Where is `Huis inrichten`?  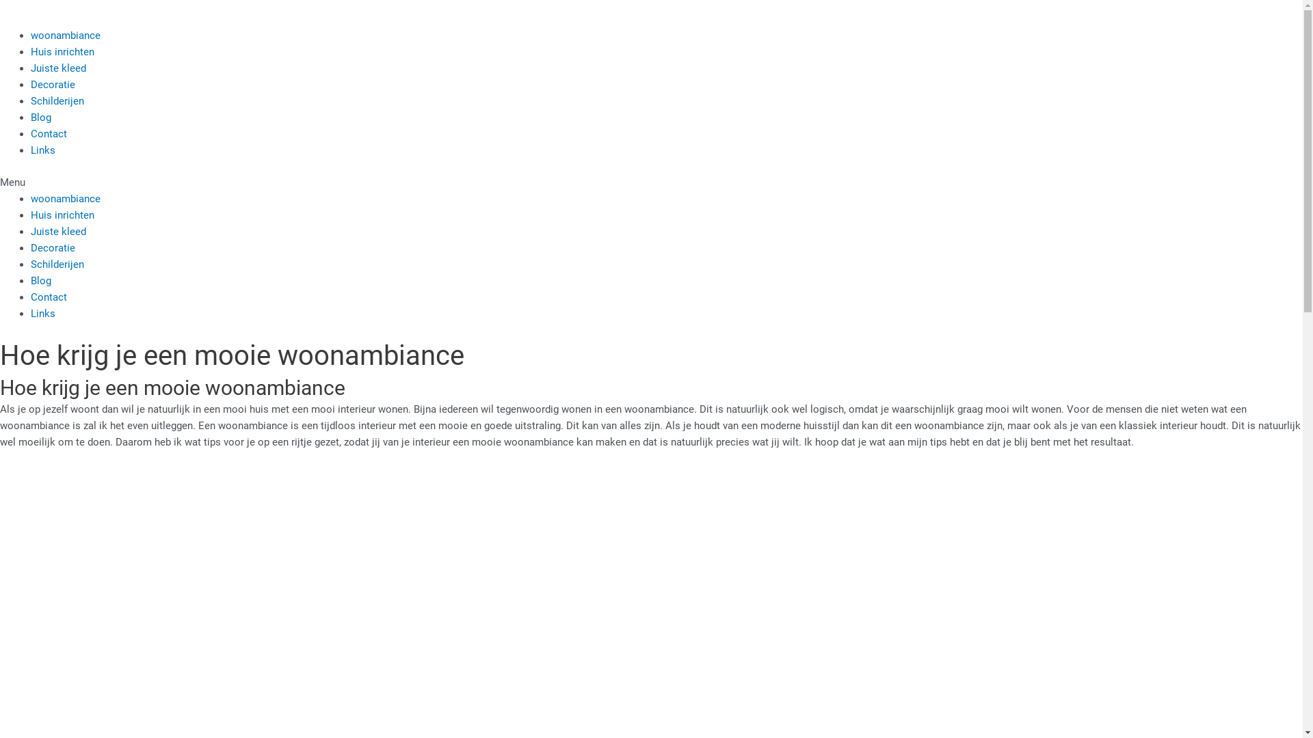
Huis inrichten is located at coordinates (63, 52).